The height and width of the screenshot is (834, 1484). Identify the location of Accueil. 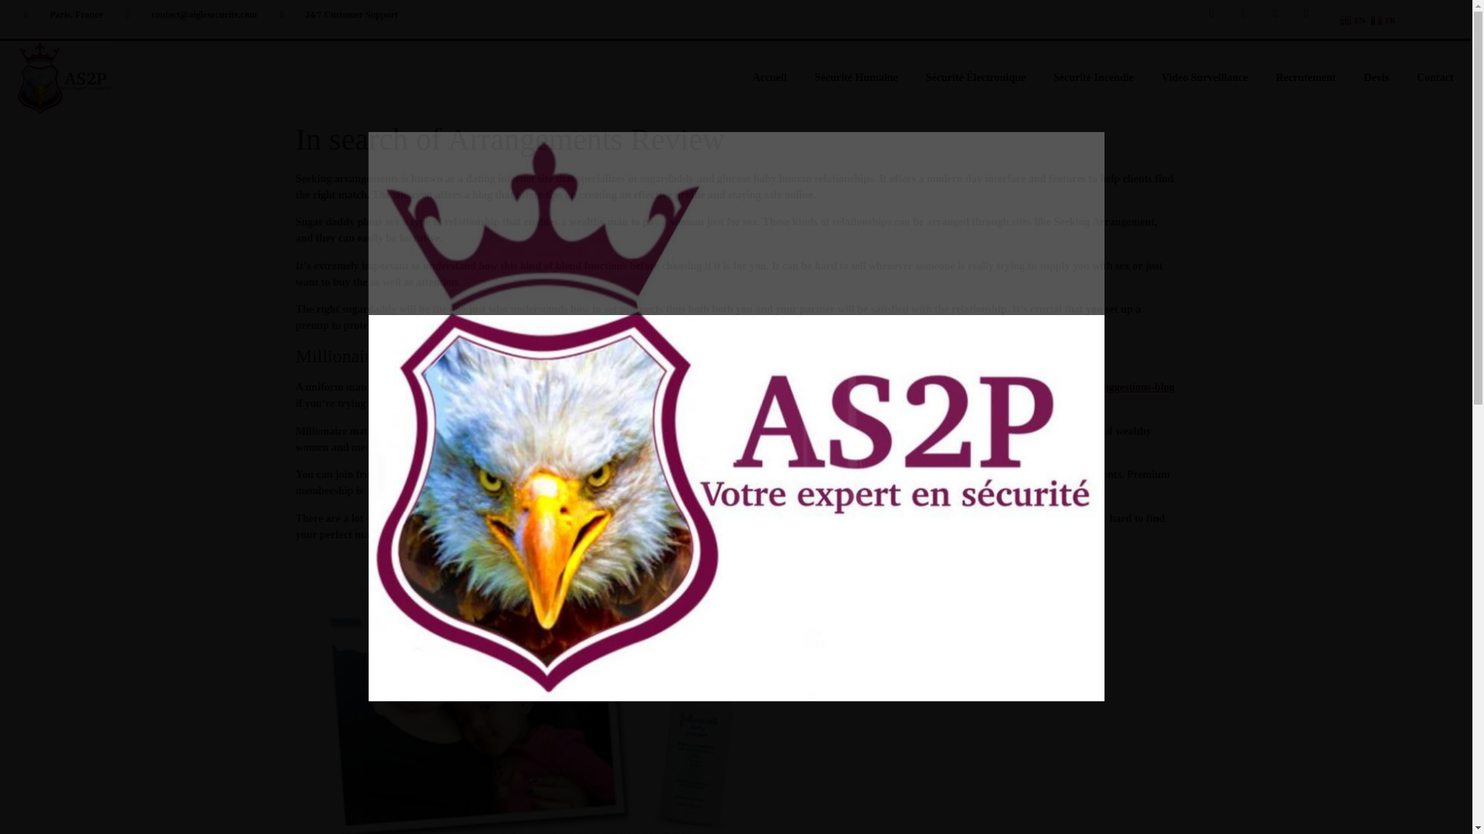
(770, 77).